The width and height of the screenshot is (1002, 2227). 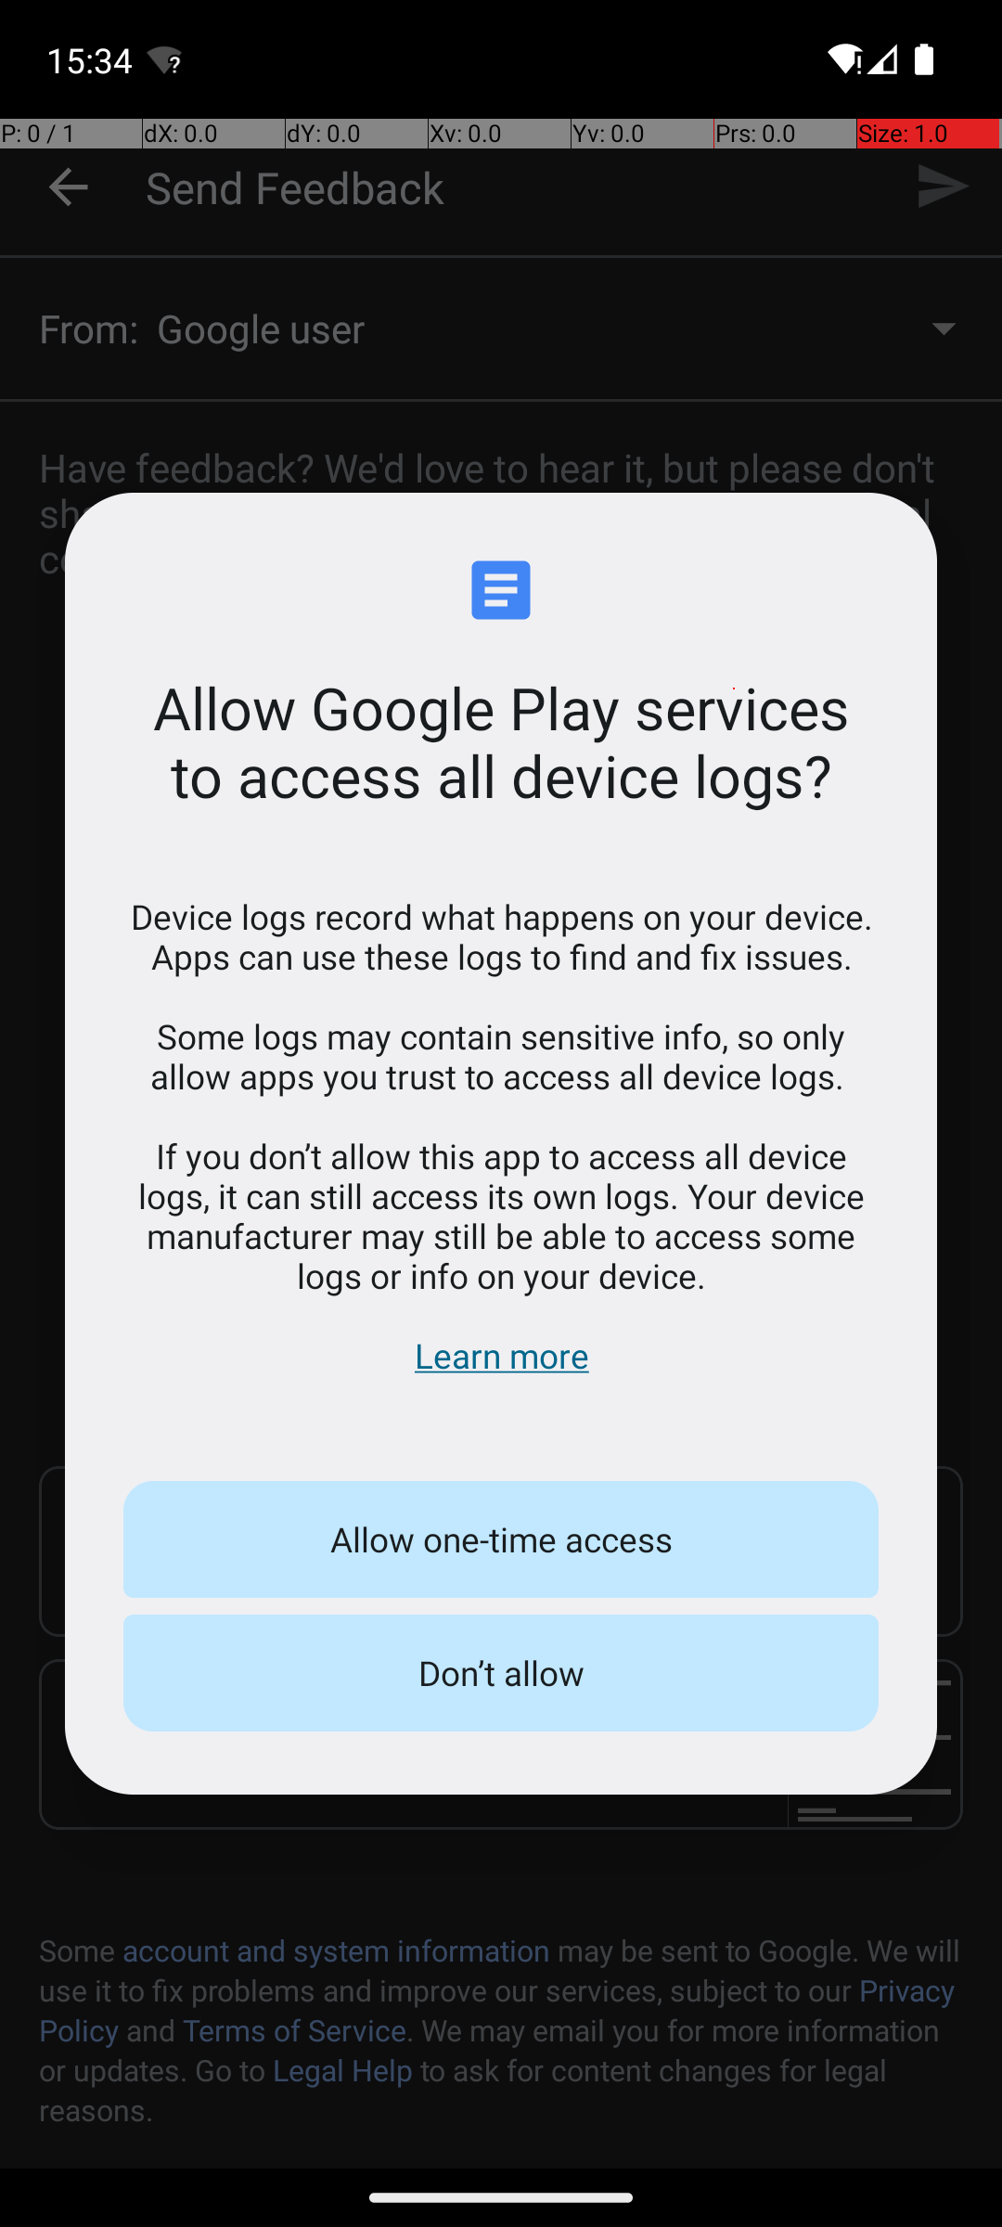 I want to click on Allow Google Play services to access all device logs?, so click(x=501, y=741).